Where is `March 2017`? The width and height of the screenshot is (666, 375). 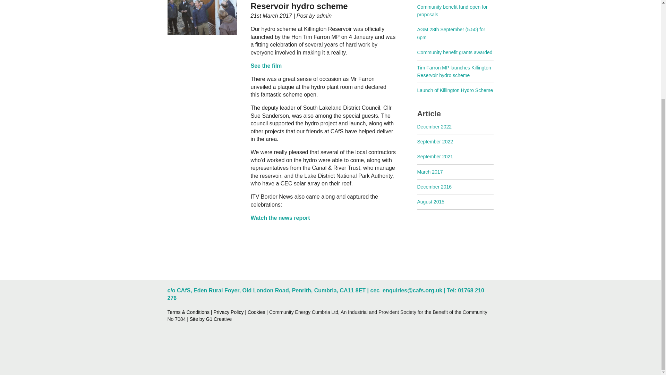 March 2017 is located at coordinates (429, 172).